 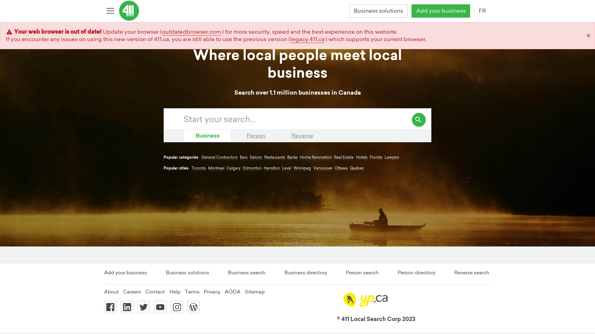 What do you see at coordinates (306, 272) in the screenshot?
I see `Business directory` at bounding box center [306, 272].